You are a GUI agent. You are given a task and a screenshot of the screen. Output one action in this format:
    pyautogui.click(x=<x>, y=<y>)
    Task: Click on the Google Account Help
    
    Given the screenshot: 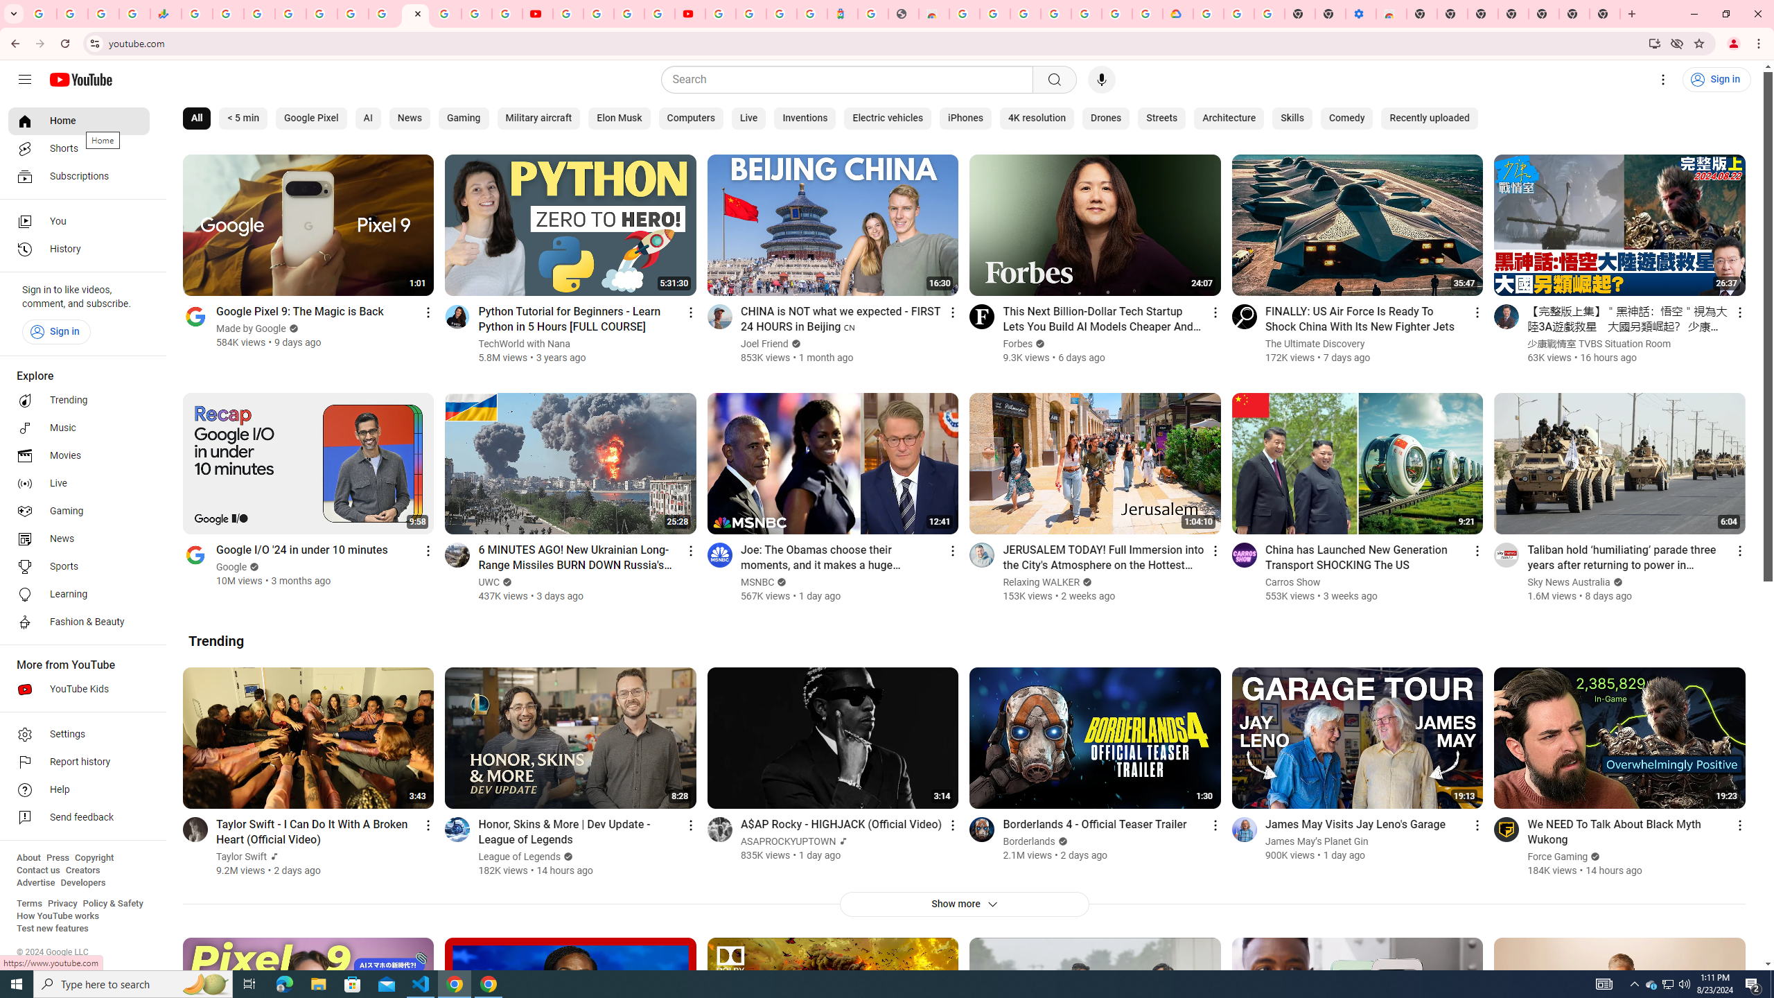 What is the action you would take?
    pyautogui.click(x=599, y=14)
    